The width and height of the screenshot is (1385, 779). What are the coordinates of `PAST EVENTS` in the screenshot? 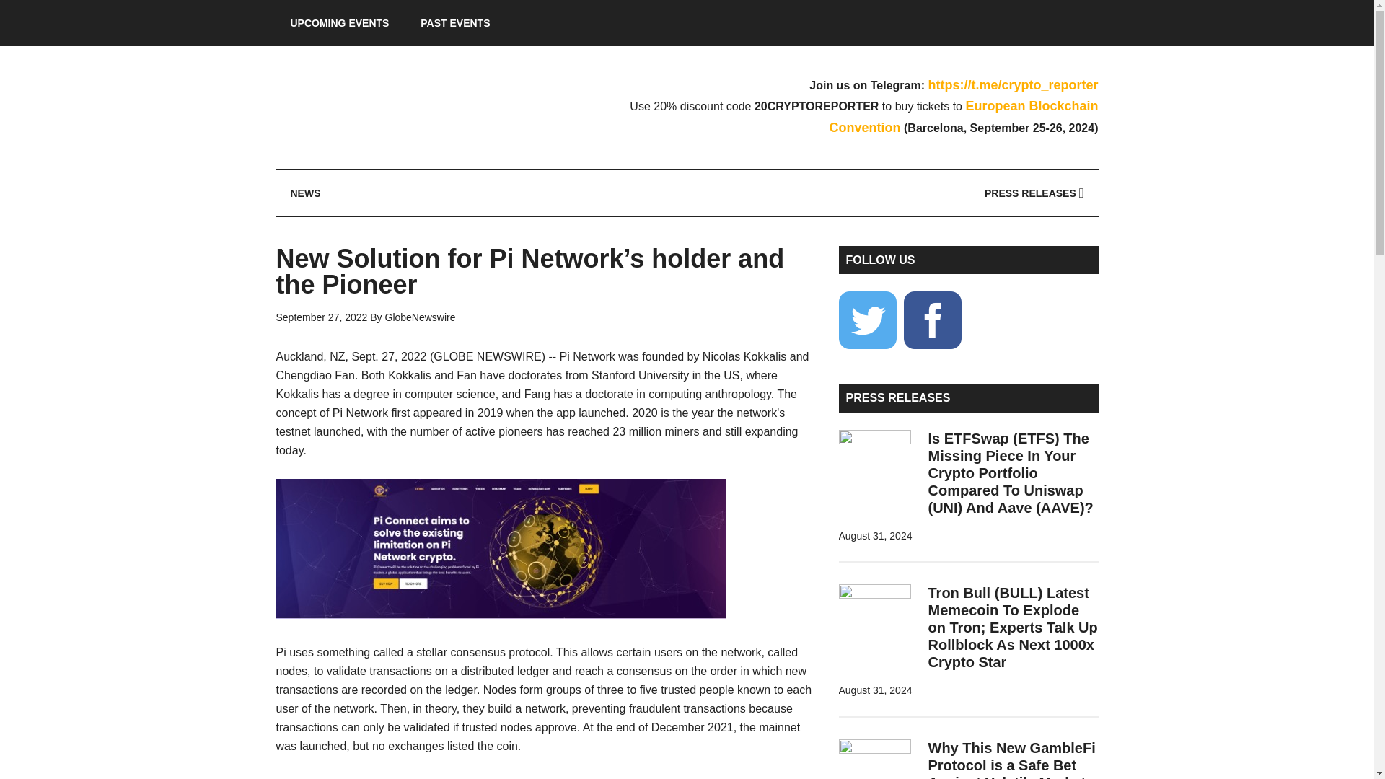 It's located at (454, 23).